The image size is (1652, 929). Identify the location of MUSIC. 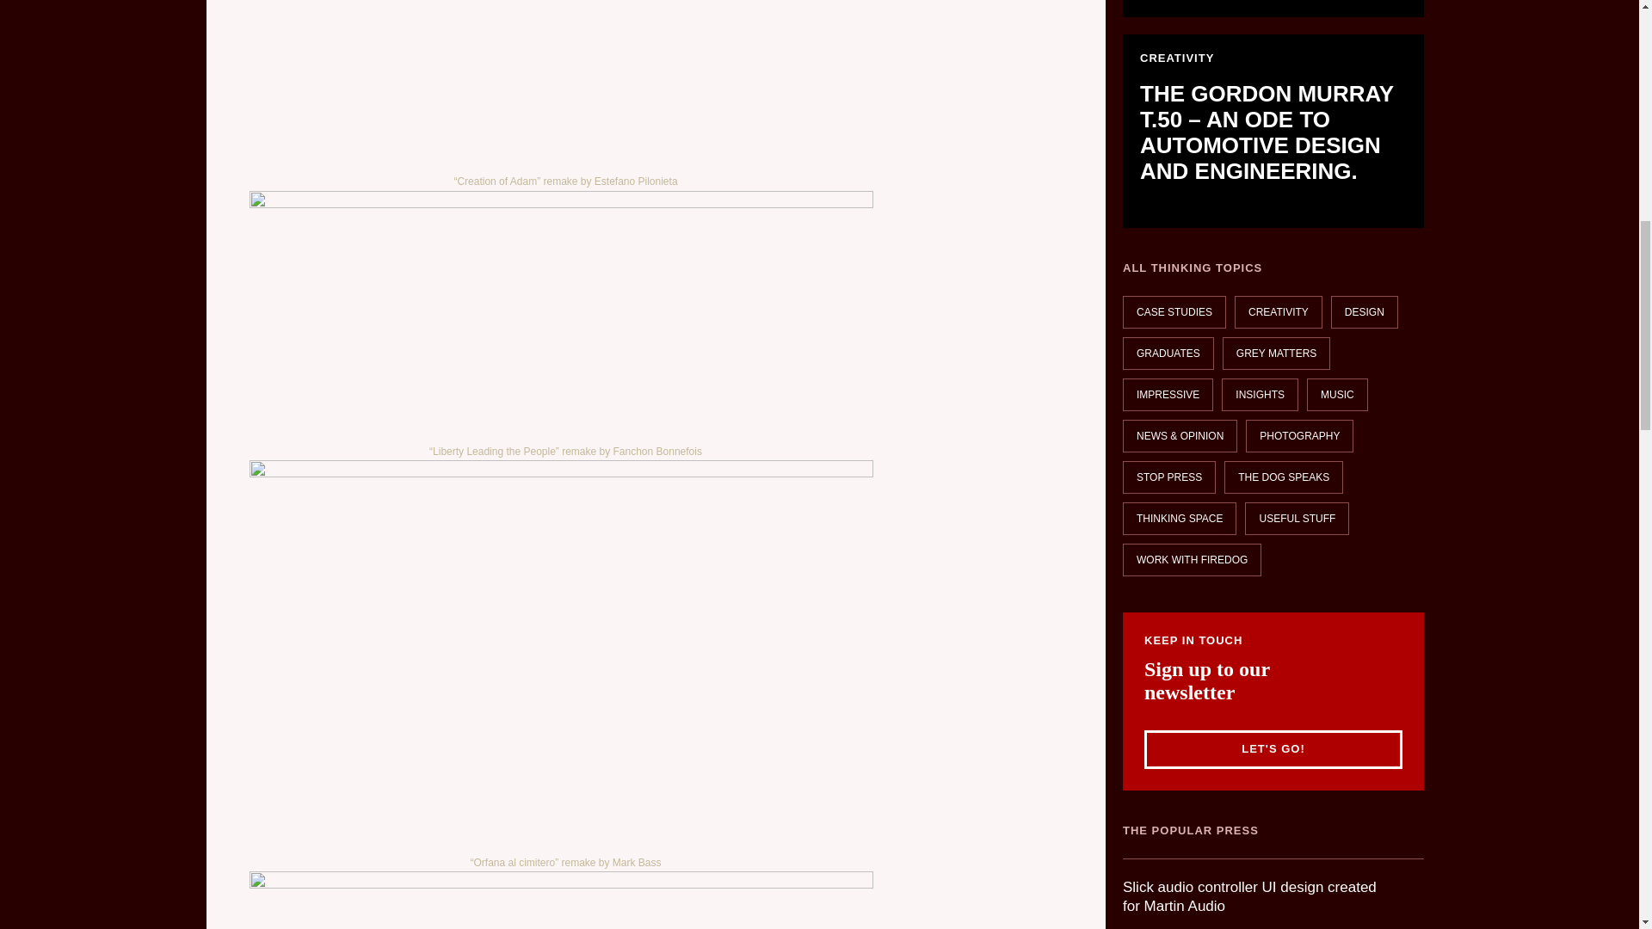
(1337, 394).